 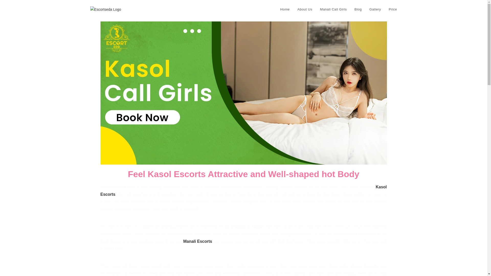 What do you see at coordinates (285, 9) in the screenshot?
I see `Home` at bounding box center [285, 9].